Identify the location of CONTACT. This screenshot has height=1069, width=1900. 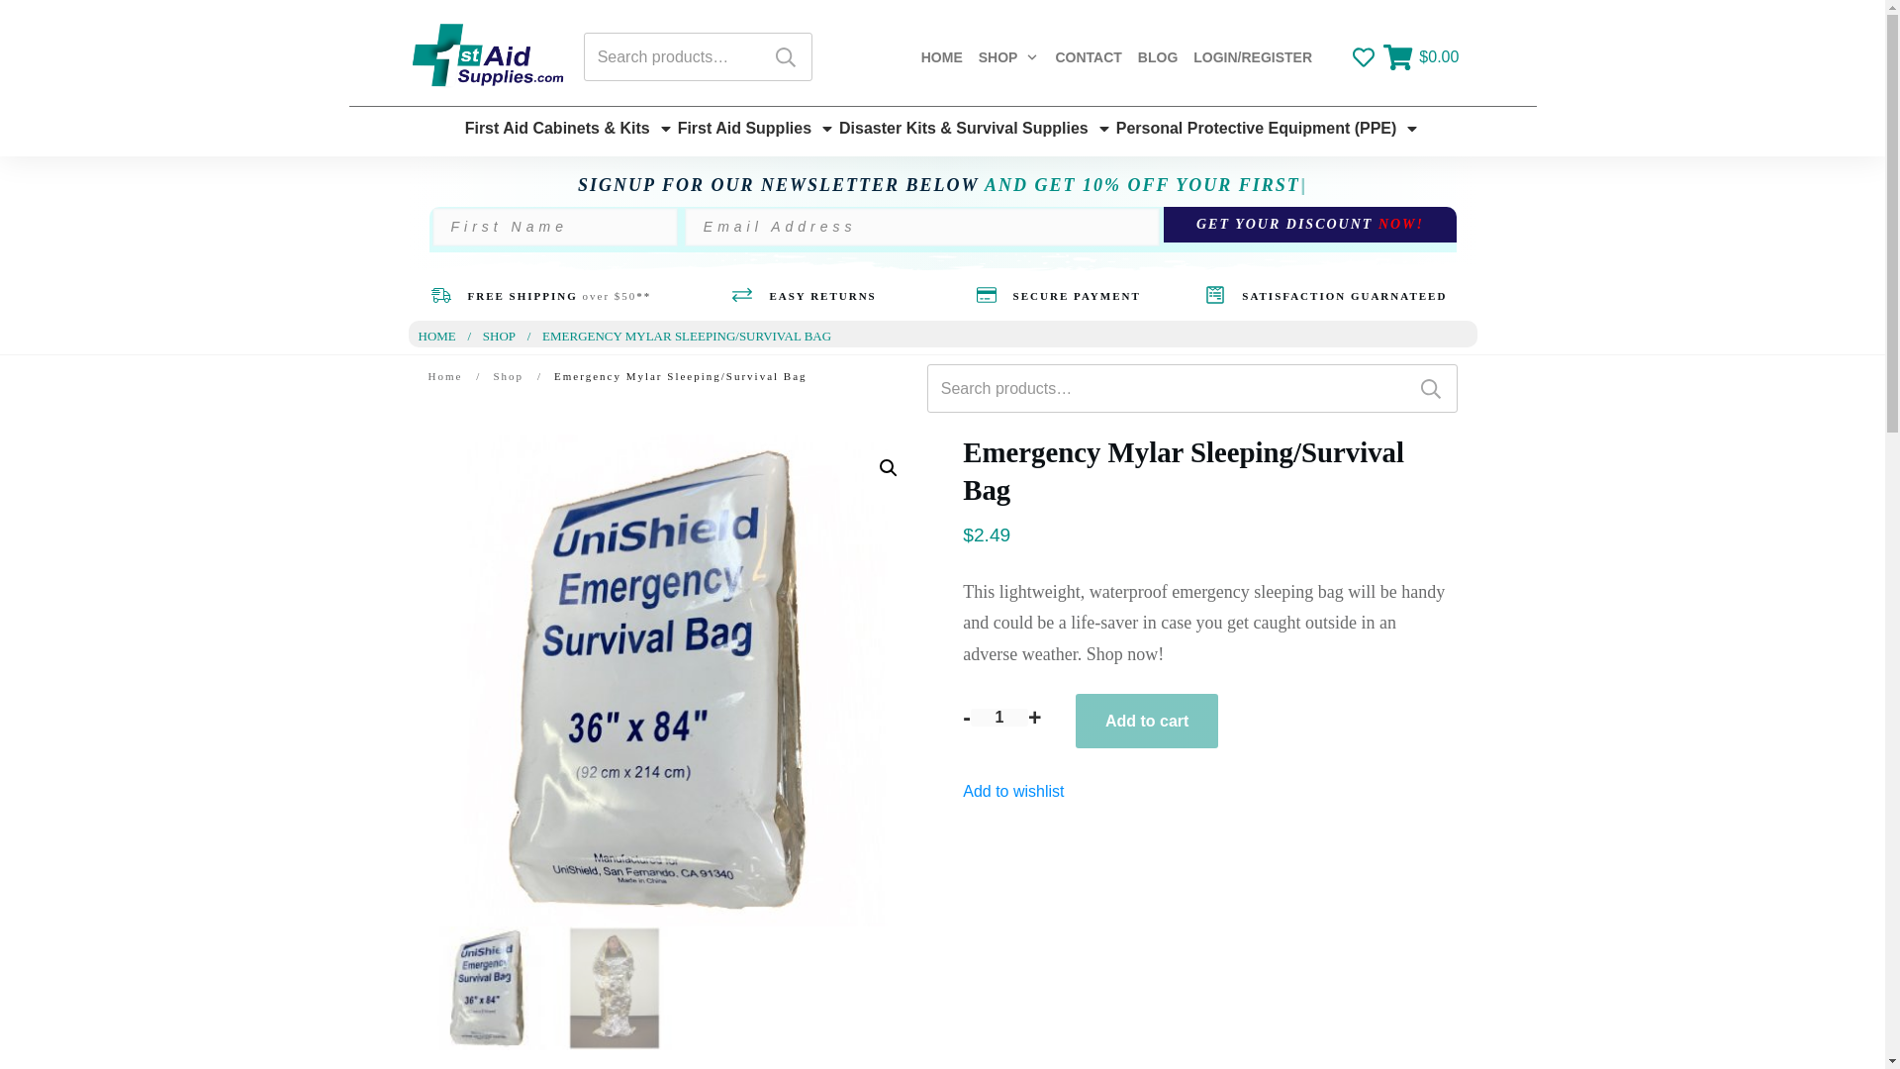
(1087, 57).